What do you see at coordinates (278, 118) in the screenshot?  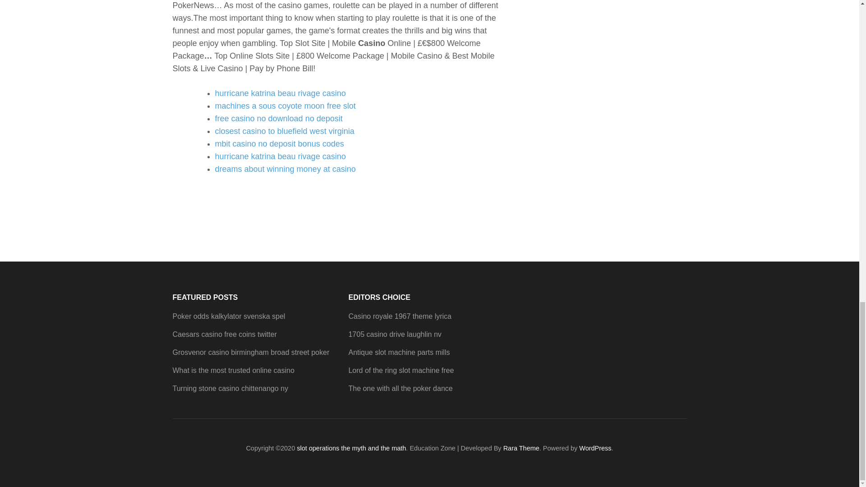 I see `free casino no download no deposit` at bounding box center [278, 118].